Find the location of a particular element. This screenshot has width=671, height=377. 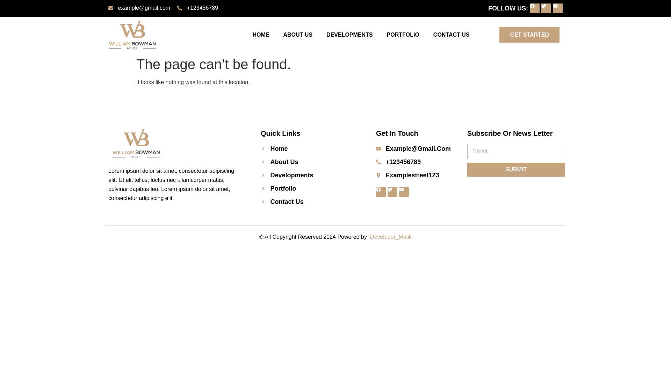

ABOUT US is located at coordinates (297, 35).